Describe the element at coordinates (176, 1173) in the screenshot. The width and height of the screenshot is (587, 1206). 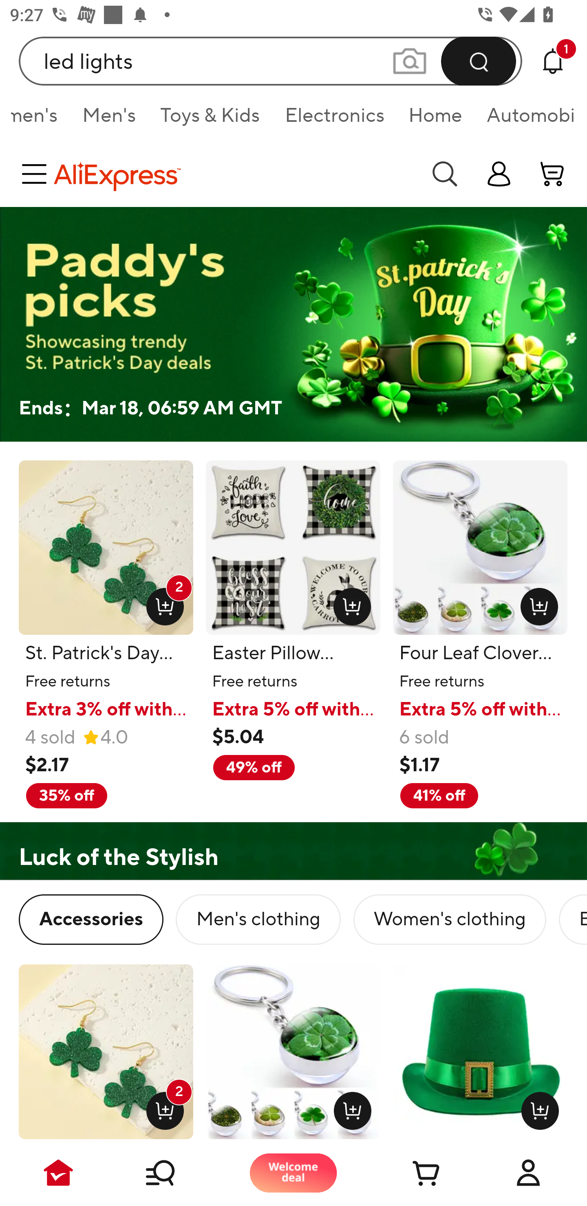
I see `Shop` at that location.